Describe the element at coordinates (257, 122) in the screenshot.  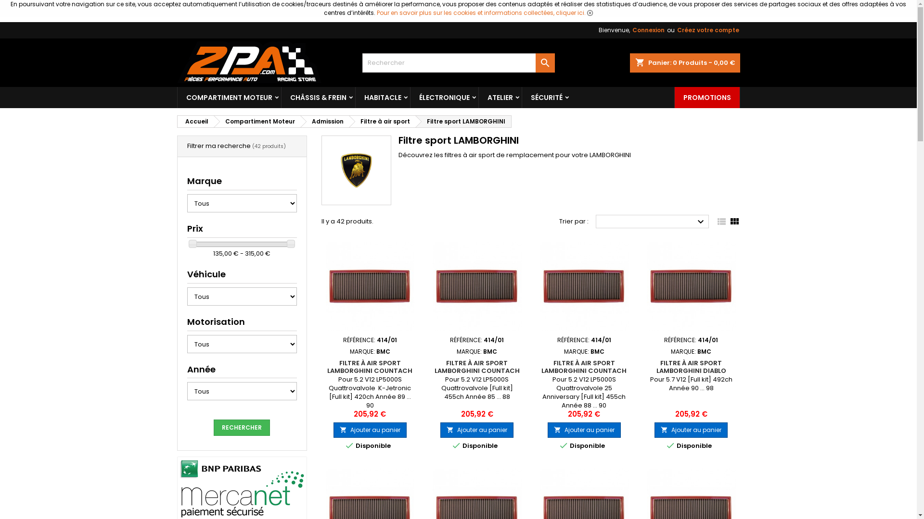
I see `Compartiment Moteur` at that location.